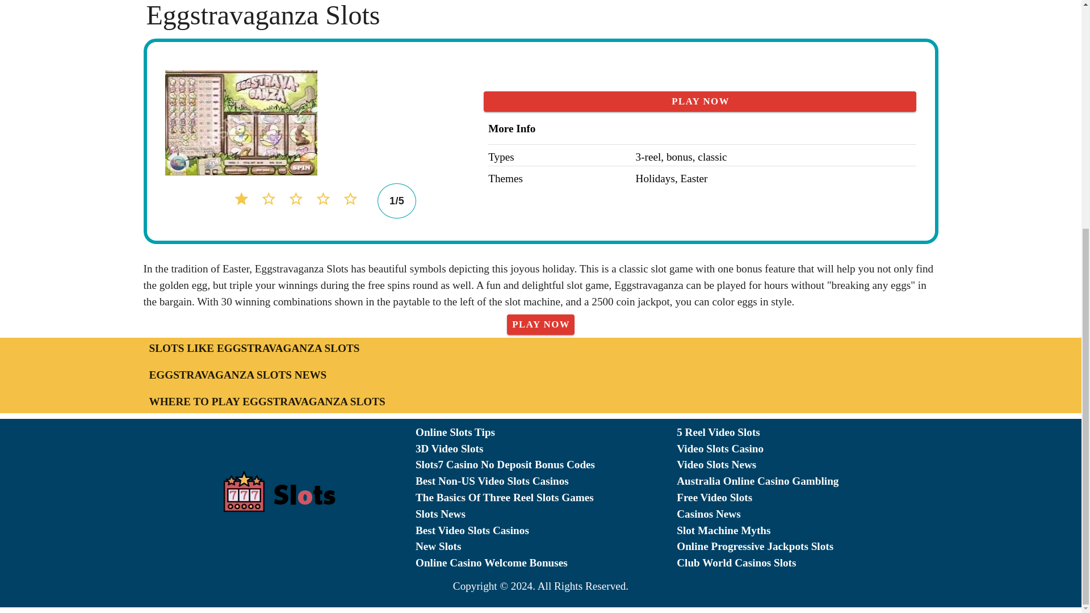  I want to click on Australia Online Casino Gambling, so click(807, 481).